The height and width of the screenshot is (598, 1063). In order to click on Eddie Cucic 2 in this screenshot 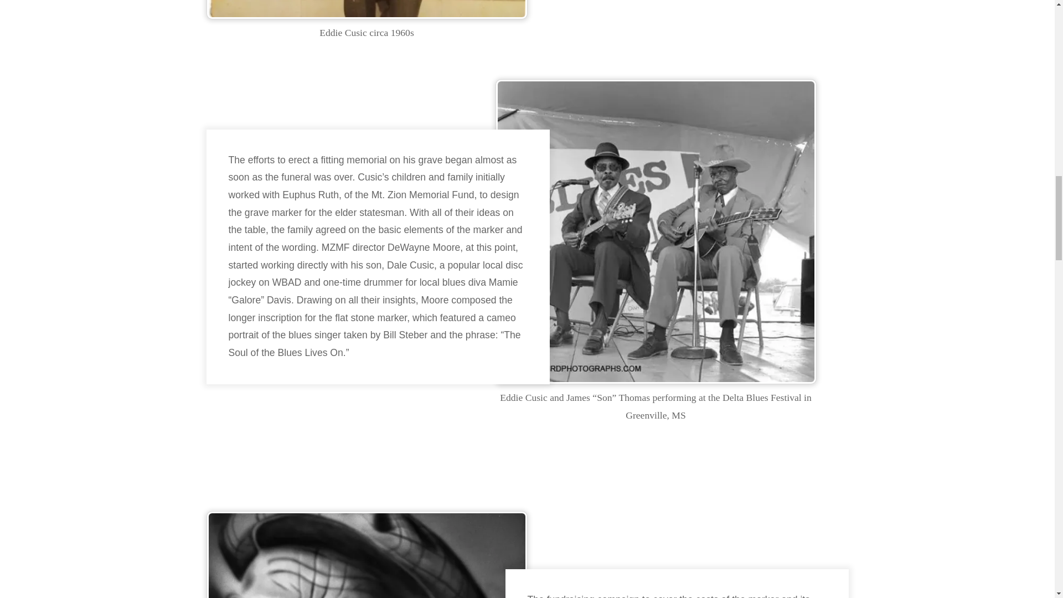, I will do `click(367, 555)`.